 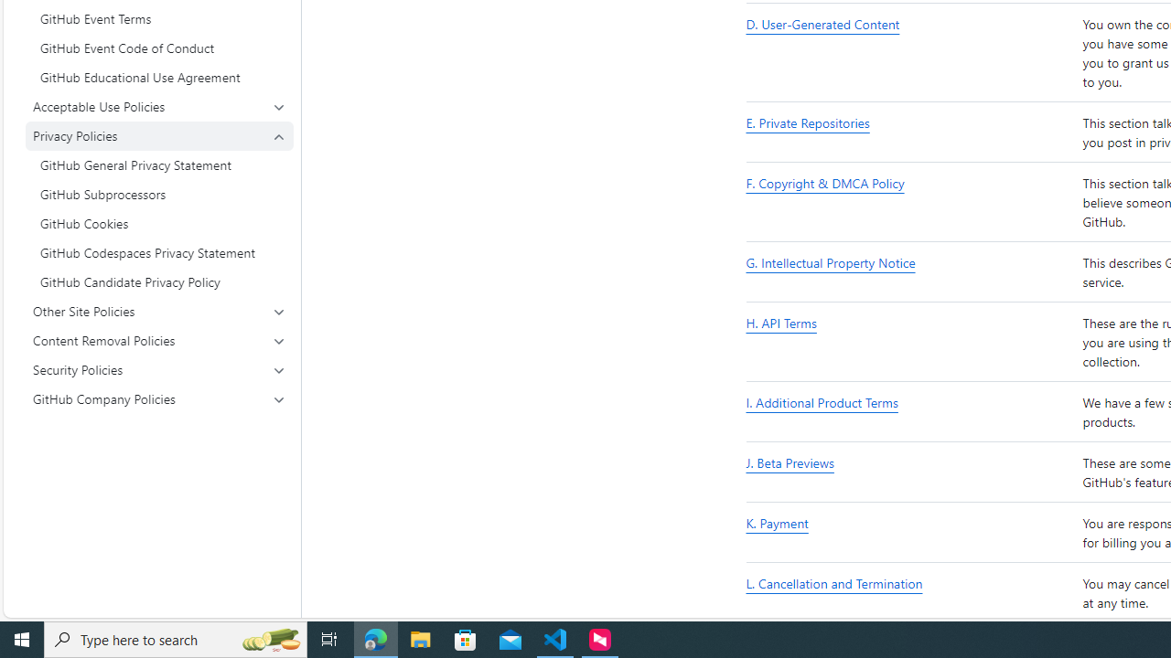 What do you see at coordinates (159, 398) in the screenshot?
I see `GitHub Company Policies` at bounding box center [159, 398].